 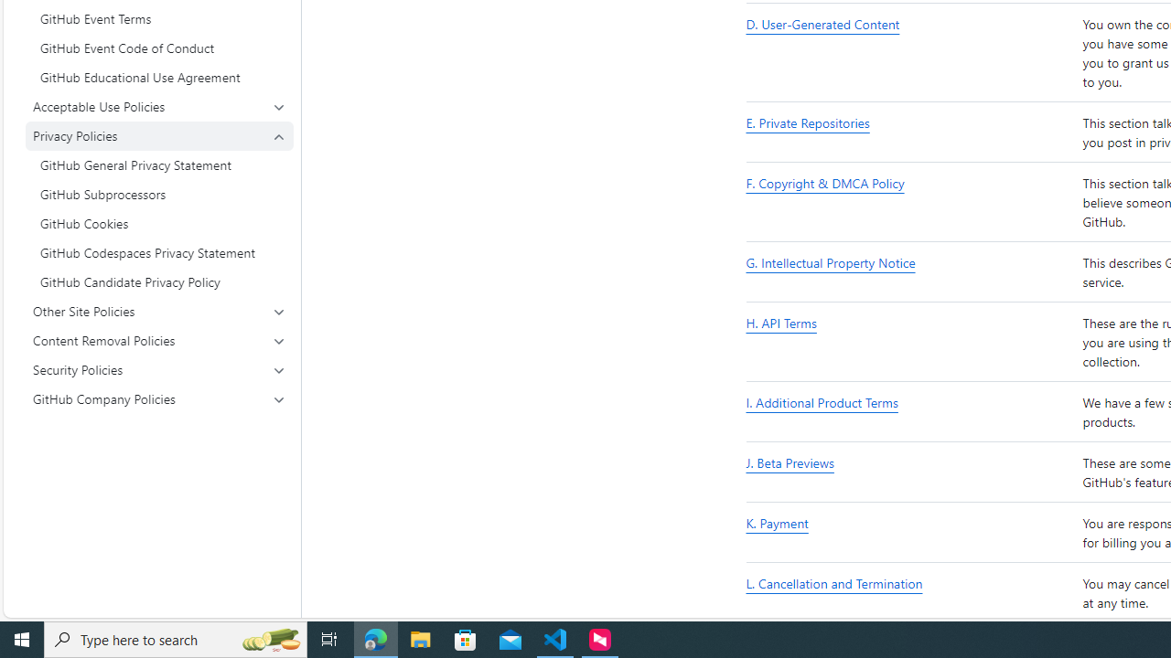 What do you see at coordinates (159, 398) in the screenshot?
I see `GitHub Company Policies` at bounding box center [159, 398].